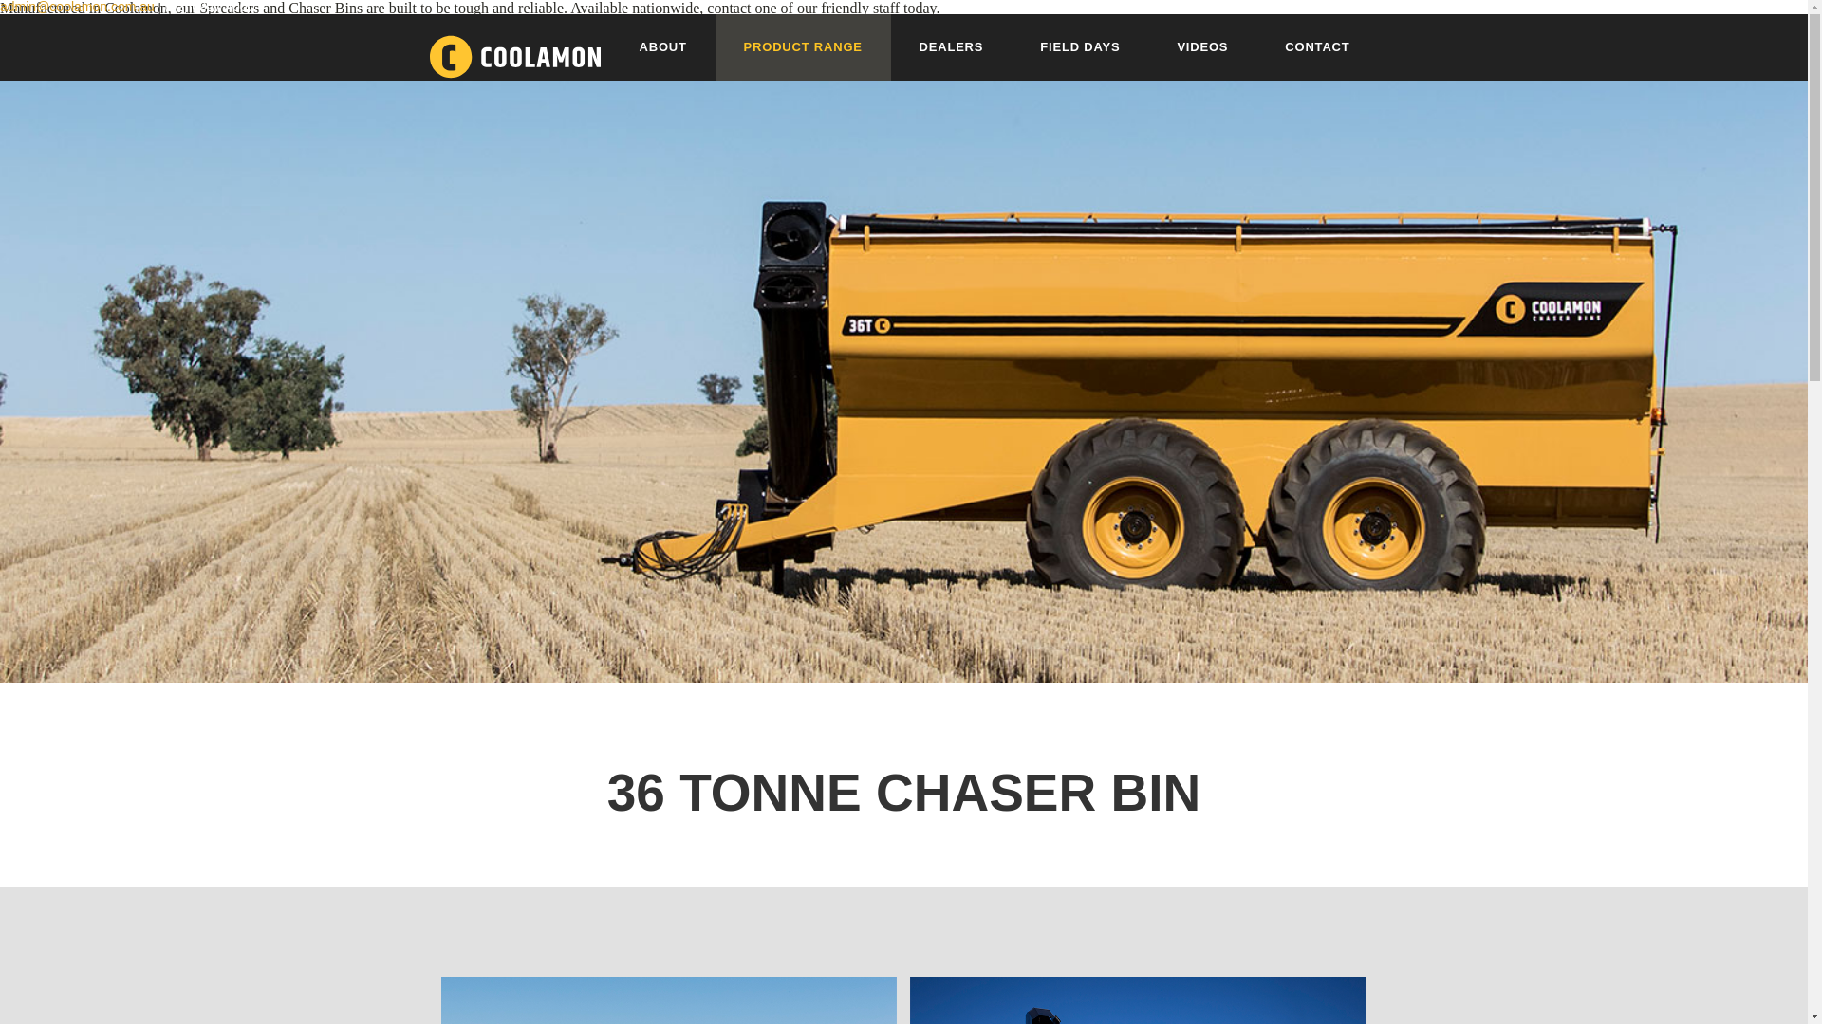 The height and width of the screenshot is (1024, 1822). What do you see at coordinates (1202, 47) in the screenshot?
I see `VIDEOS` at bounding box center [1202, 47].